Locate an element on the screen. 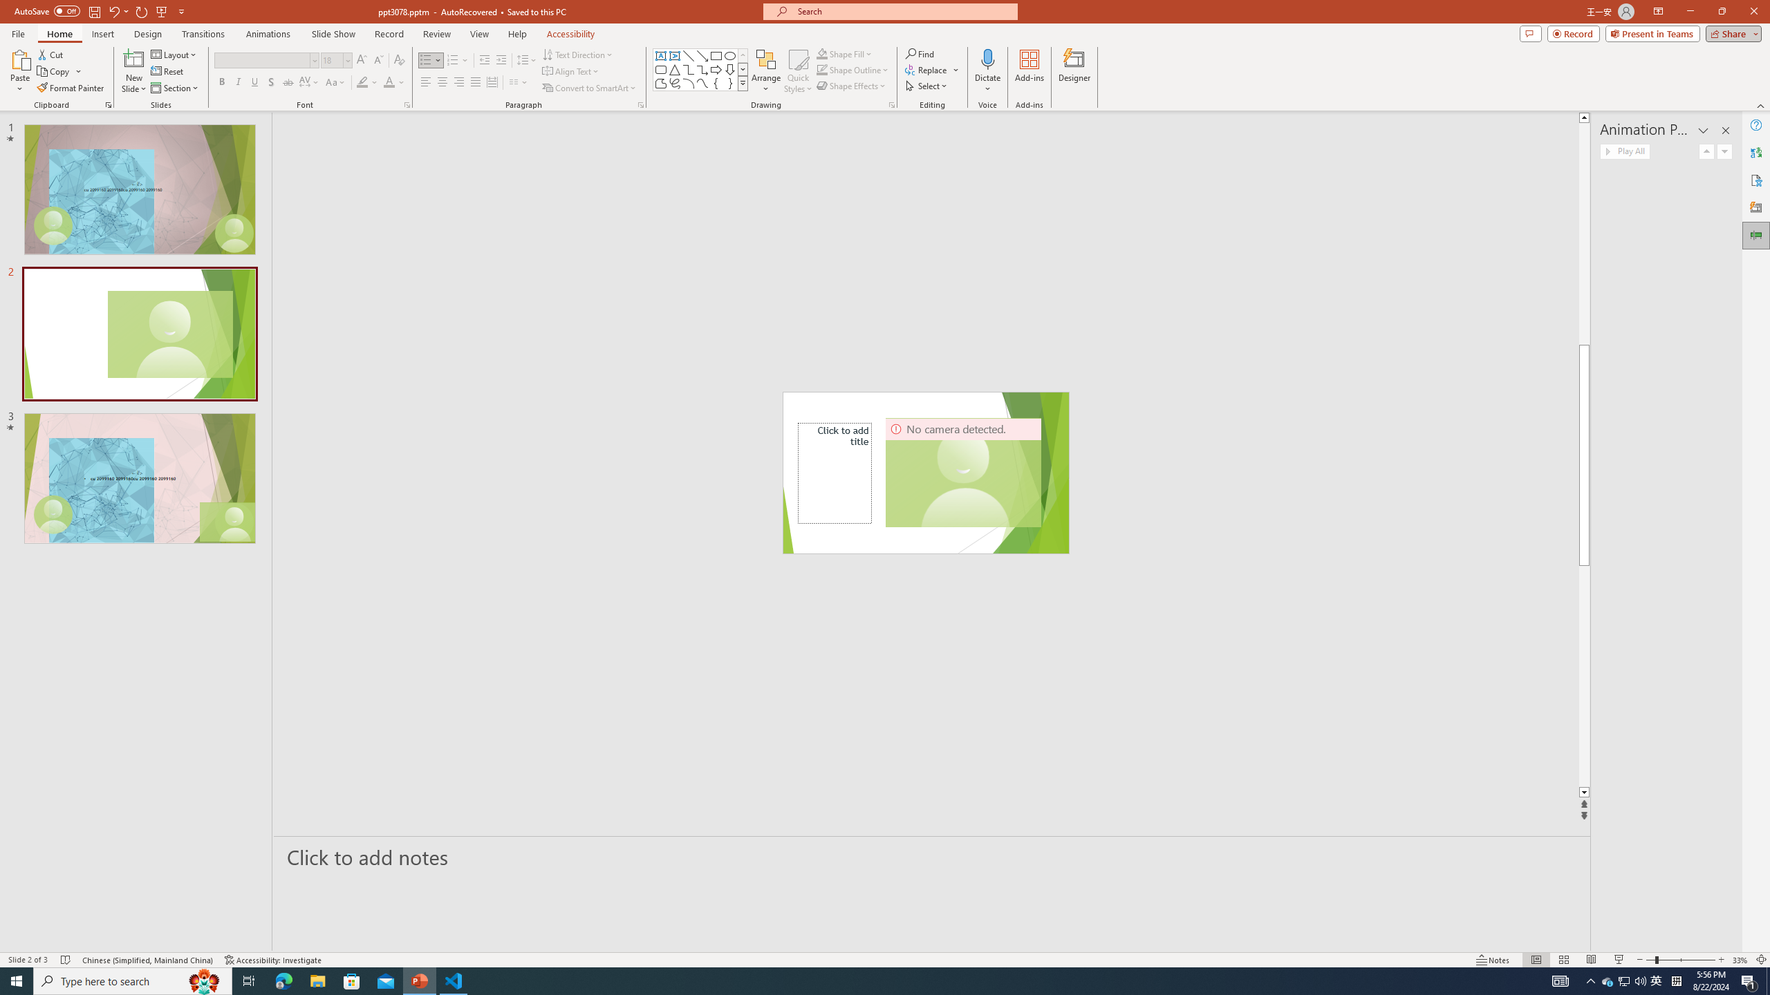 The width and height of the screenshot is (1770, 995). Close is located at coordinates (1753, 12).